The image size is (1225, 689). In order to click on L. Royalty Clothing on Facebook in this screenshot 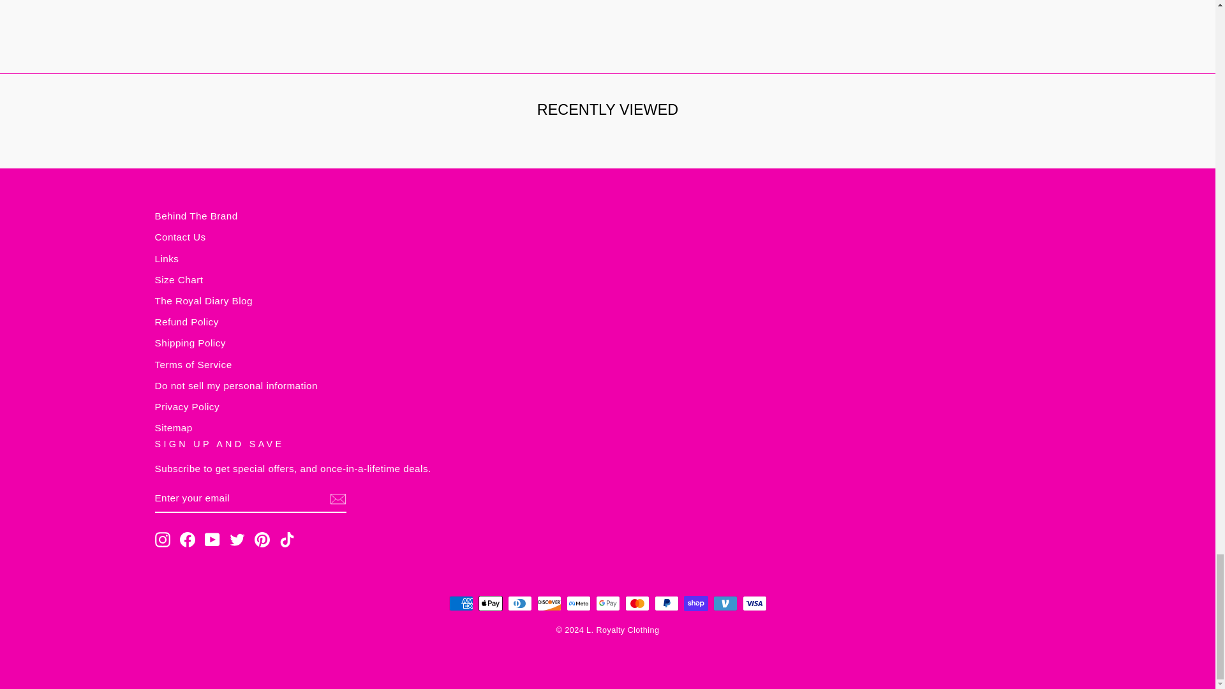, I will do `click(188, 539)`.